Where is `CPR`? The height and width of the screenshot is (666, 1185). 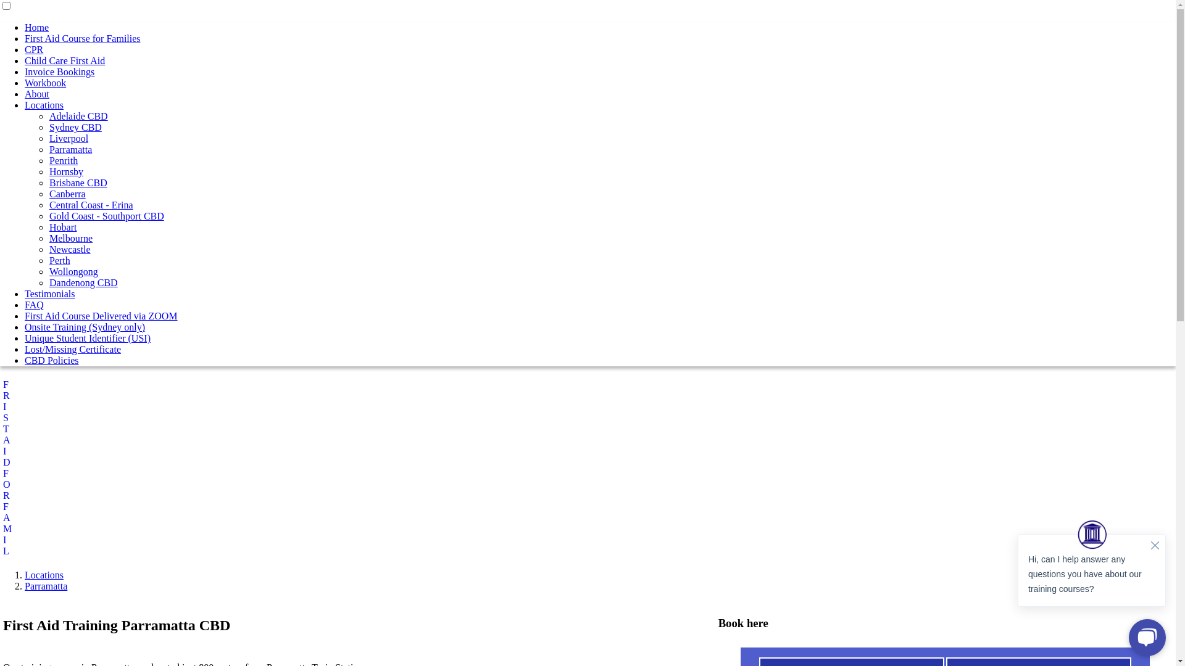
CPR is located at coordinates (34, 49).